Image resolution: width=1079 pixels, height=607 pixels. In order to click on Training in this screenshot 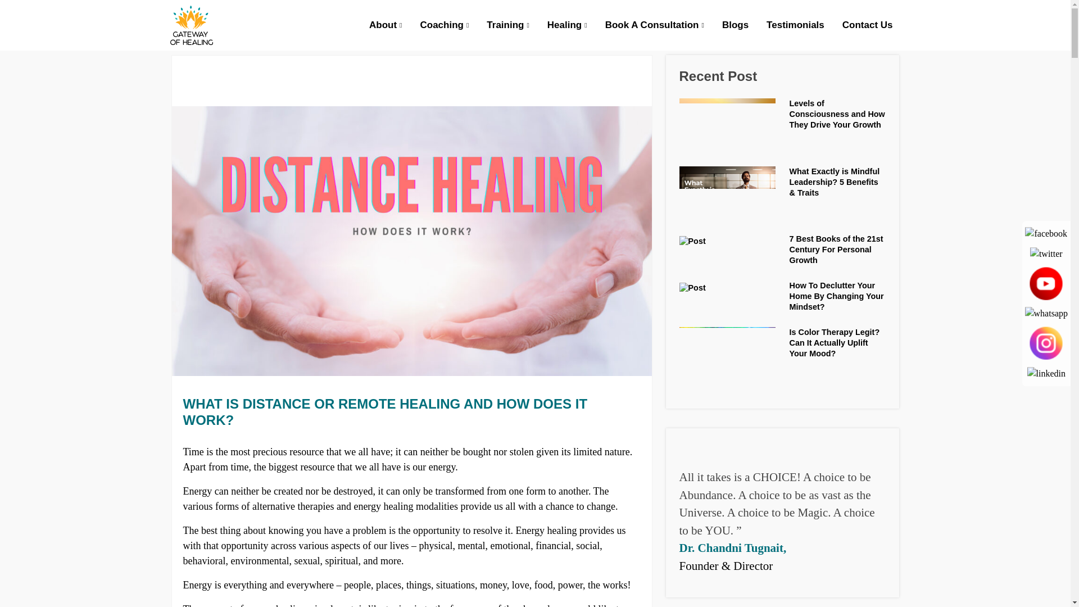, I will do `click(507, 25)`.